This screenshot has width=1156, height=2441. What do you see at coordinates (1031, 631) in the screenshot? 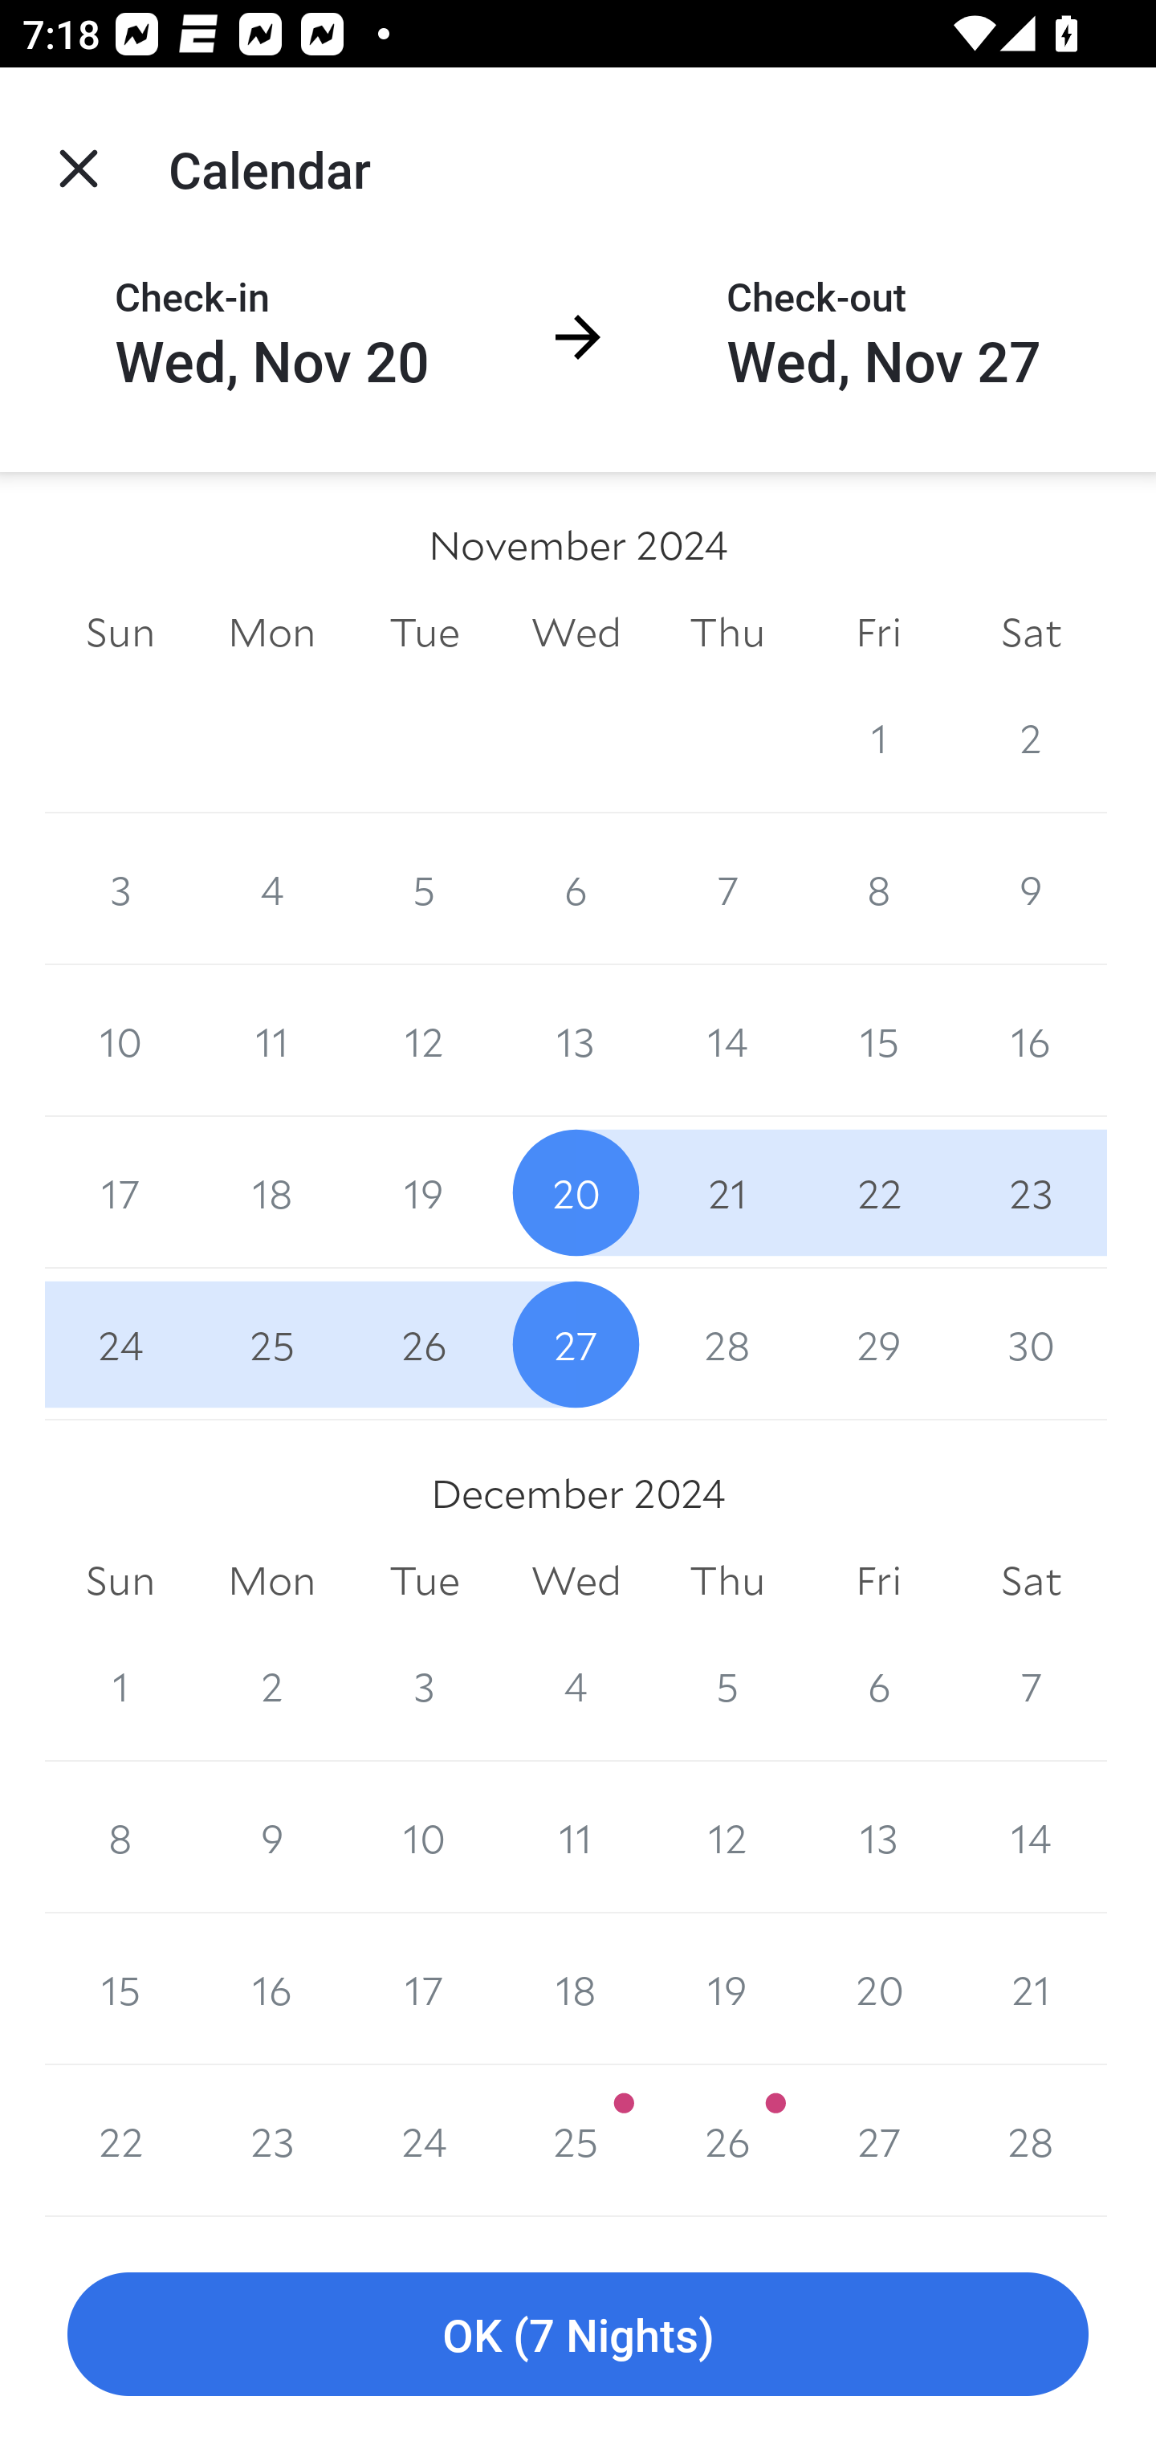
I see `Sat` at bounding box center [1031, 631].